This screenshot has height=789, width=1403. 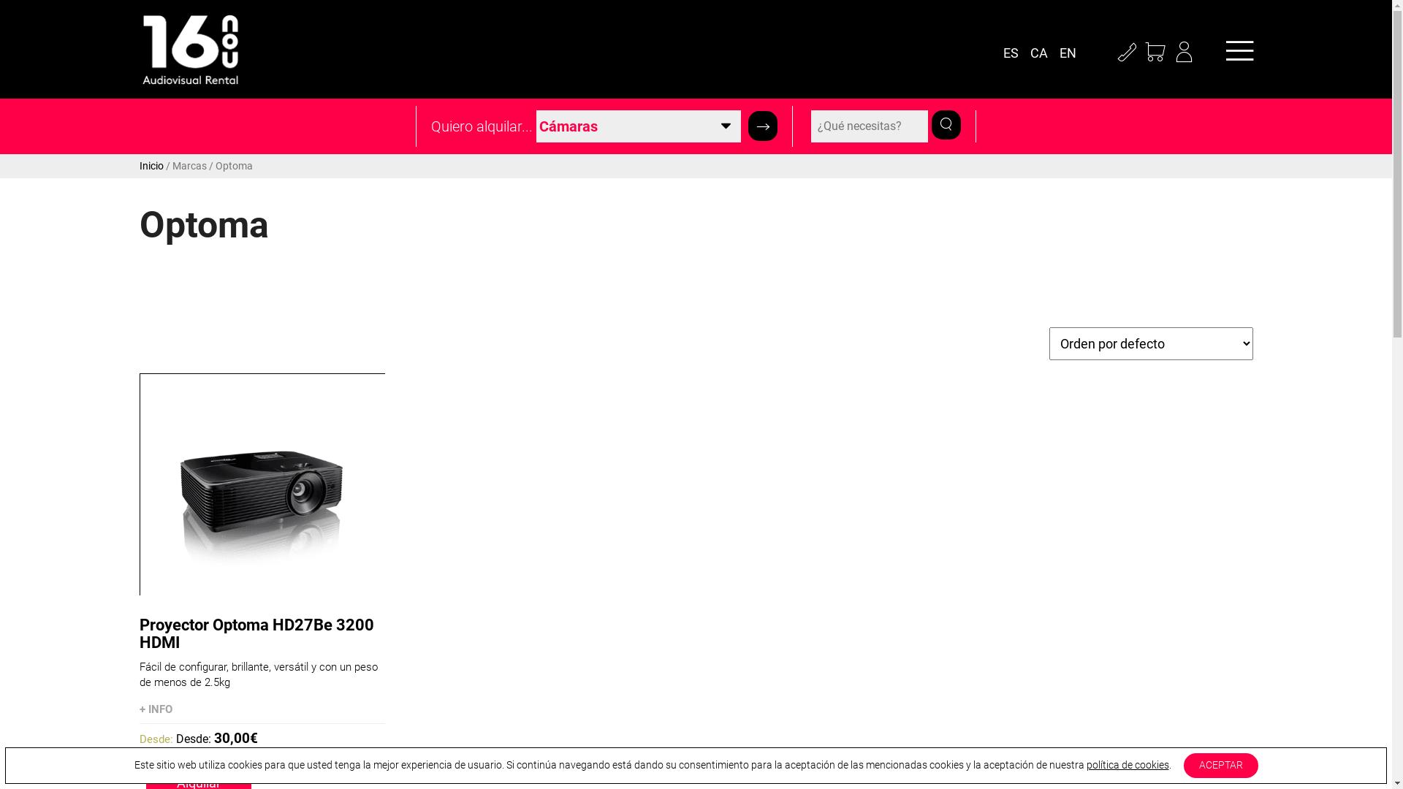 What do you see at coordinates (1221, 766) in the screenshot?
I see `ACEPTAR` at bounding box center [1221, 766].